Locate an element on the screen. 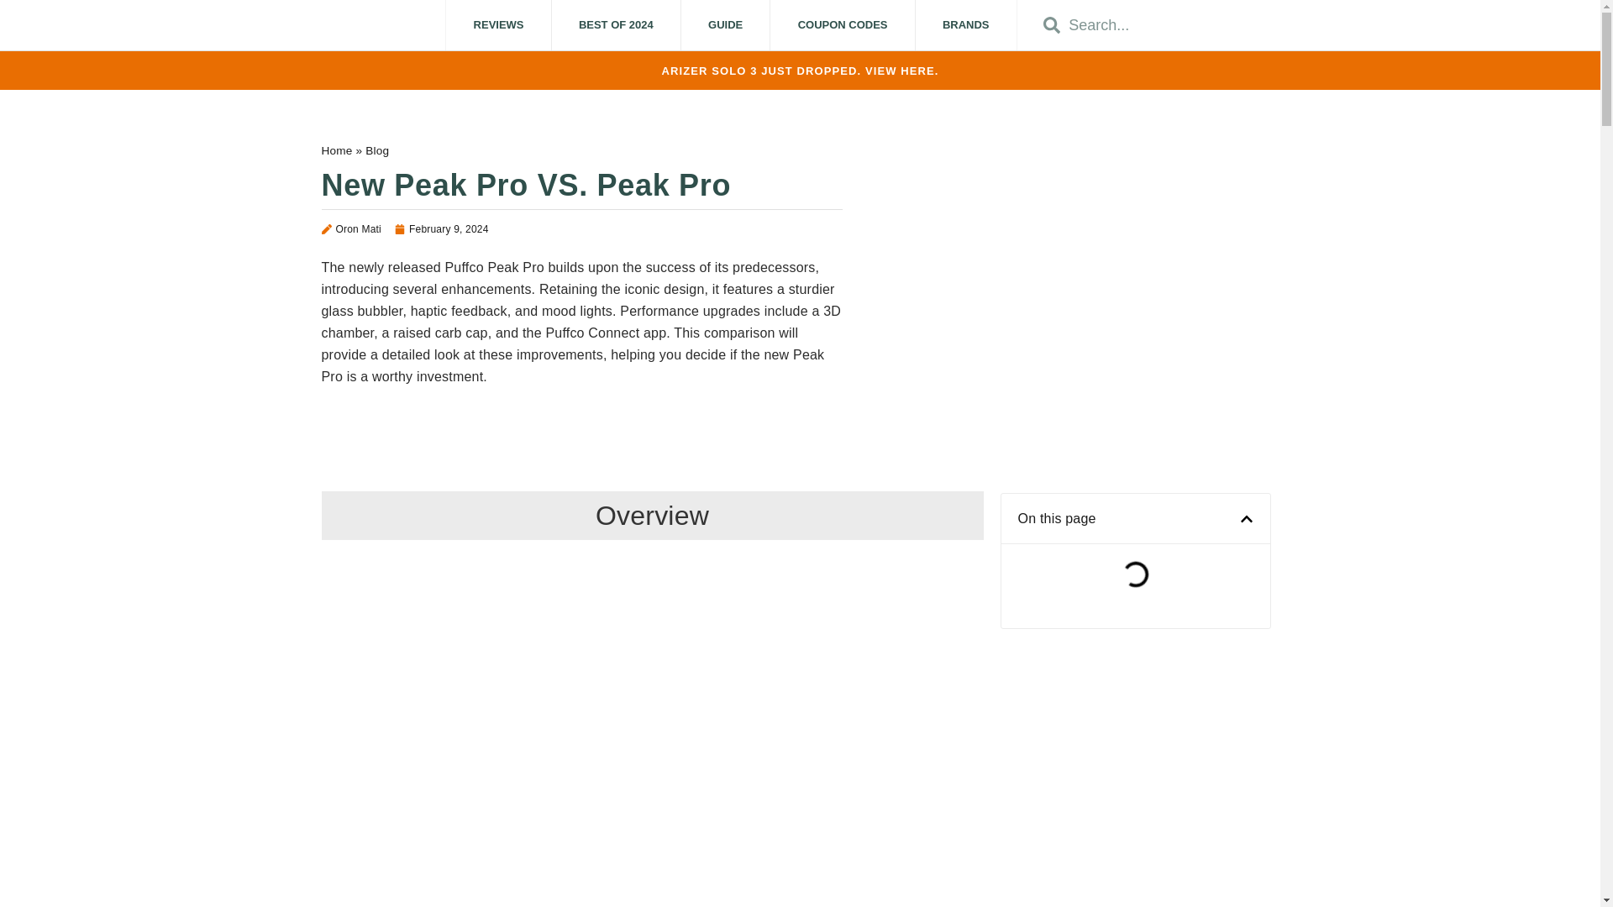 The width and height of the screenshot is (1613, 907). BRANDS is located at coordinates (966, 25).